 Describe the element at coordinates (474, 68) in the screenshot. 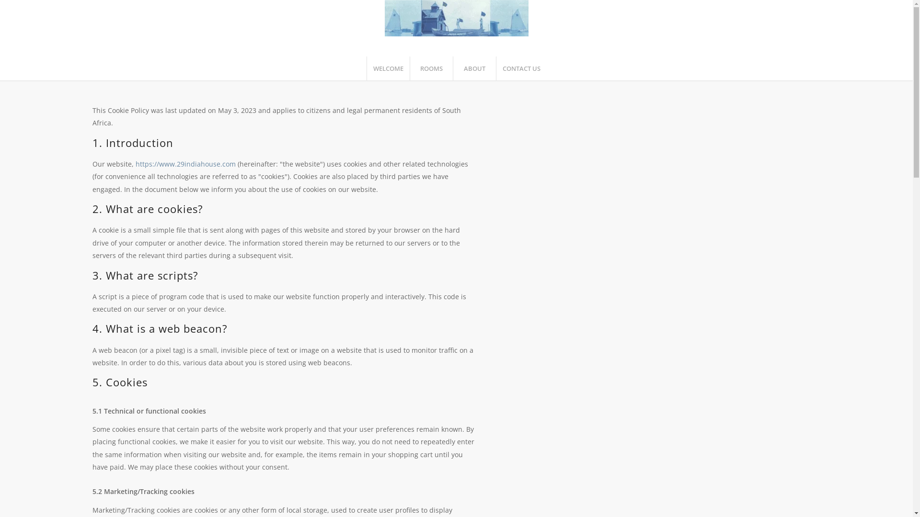

I see `ABOUT` at that location.